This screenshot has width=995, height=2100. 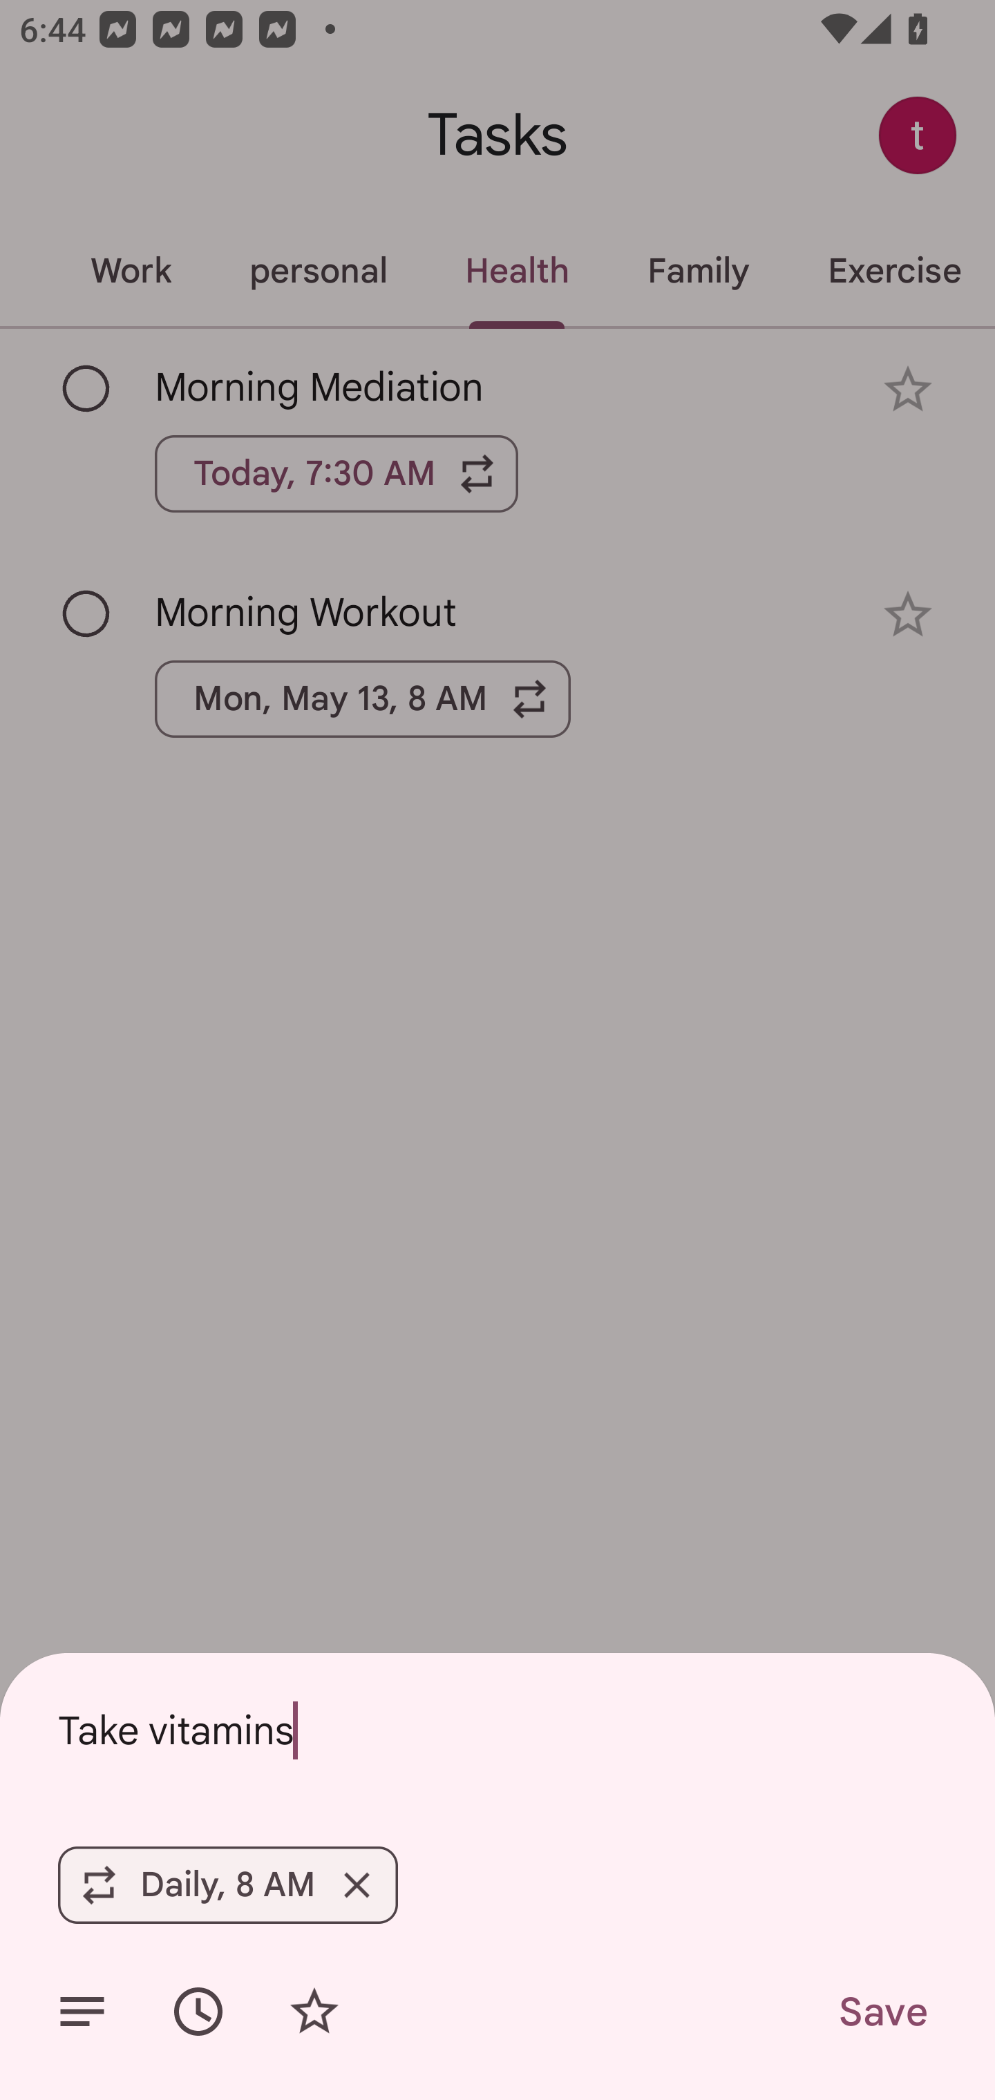 I want to click on Add details, so click(x=82, y=2012).